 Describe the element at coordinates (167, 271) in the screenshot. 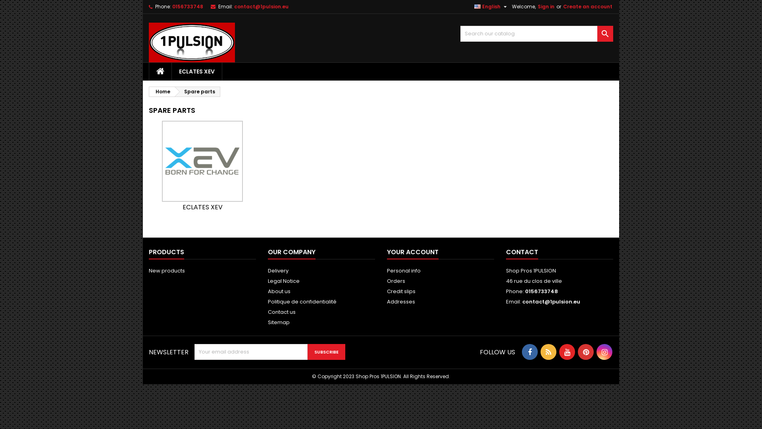

I see `New products` at that location.